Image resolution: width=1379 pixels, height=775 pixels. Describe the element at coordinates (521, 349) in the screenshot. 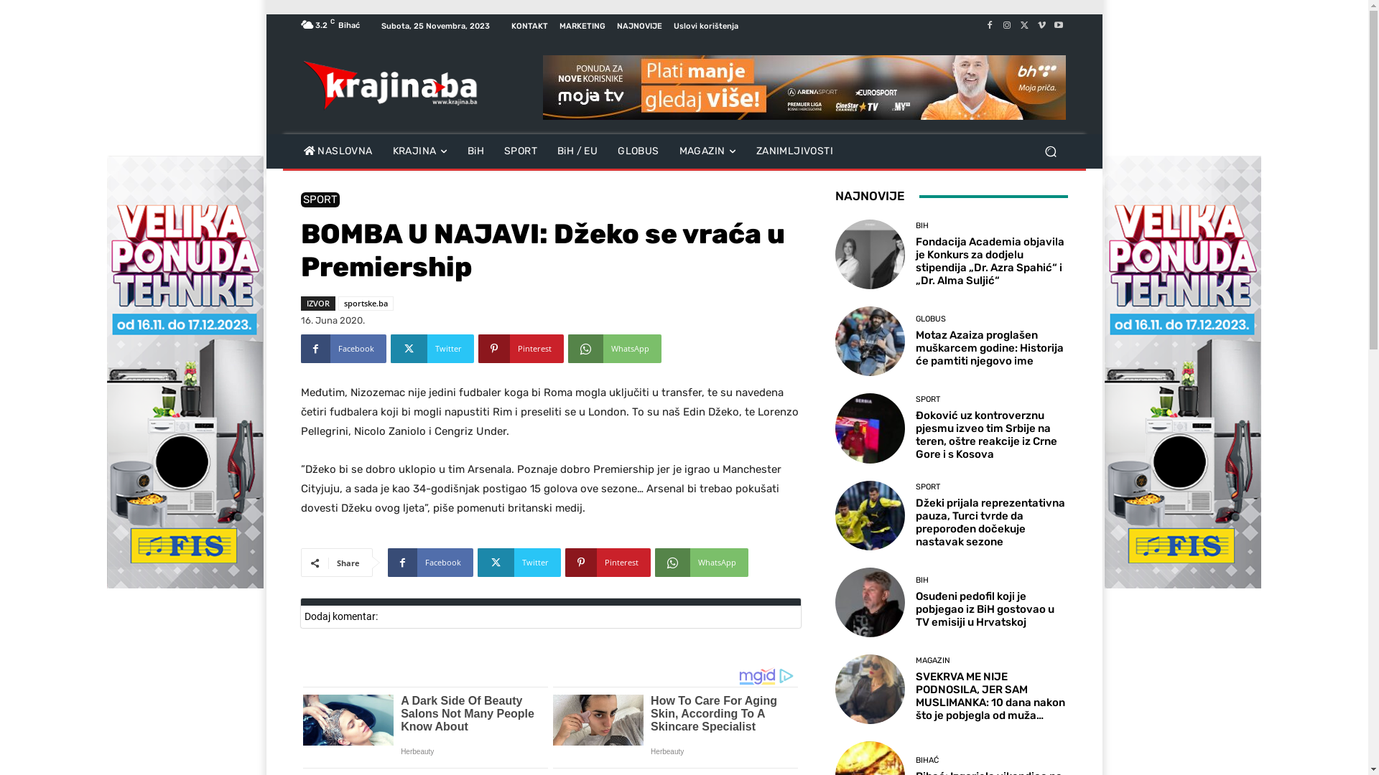

I see `Pinterest` at that location.